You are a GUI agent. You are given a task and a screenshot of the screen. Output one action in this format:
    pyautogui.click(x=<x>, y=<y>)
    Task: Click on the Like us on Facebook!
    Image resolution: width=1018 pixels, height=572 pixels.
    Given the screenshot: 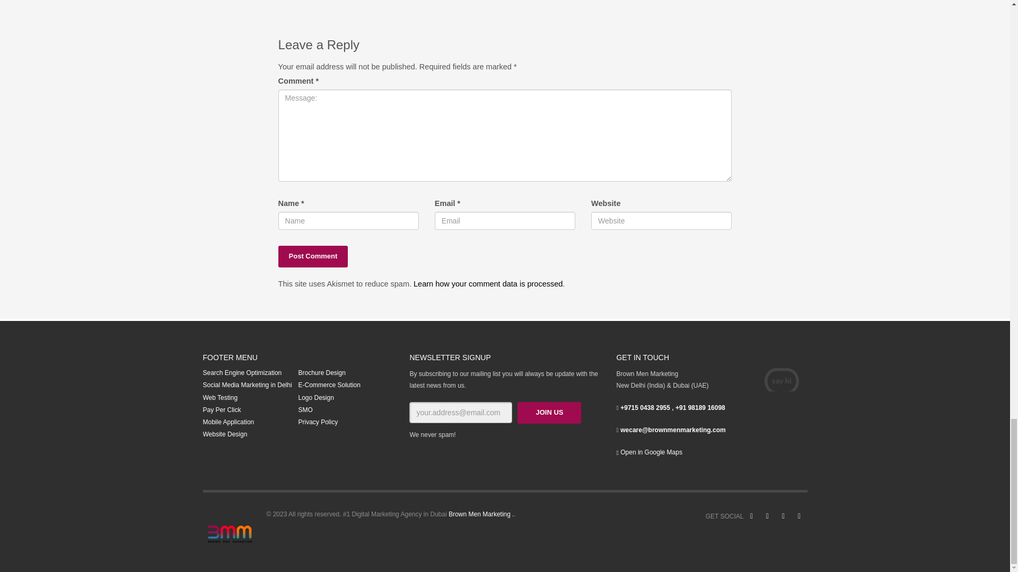 What is the action you would take?
    pyautogui.click(x=751, y=516)
    